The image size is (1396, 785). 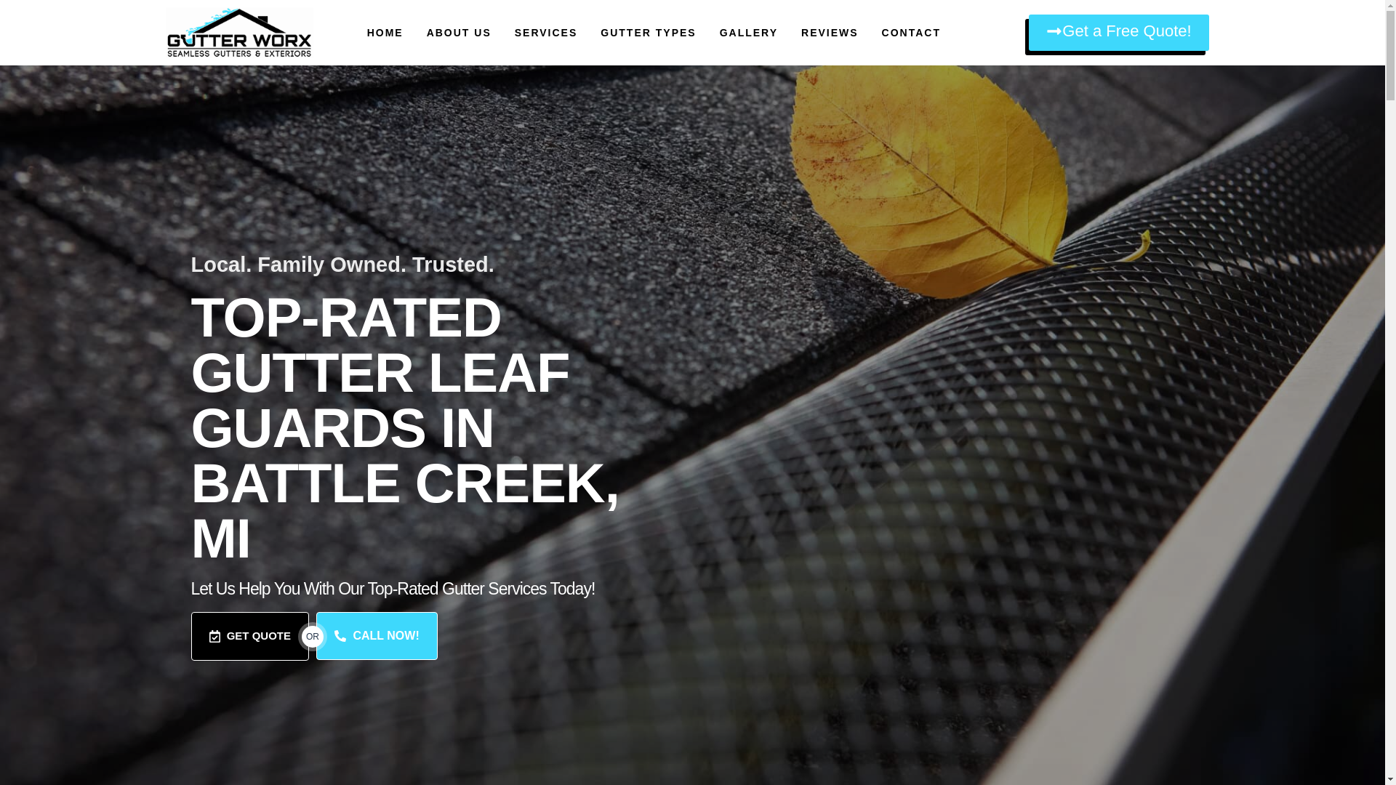 What do you see at coordinates (385, 32) in the screenshot?
I see `HOME` at bounding box center [385, 32].